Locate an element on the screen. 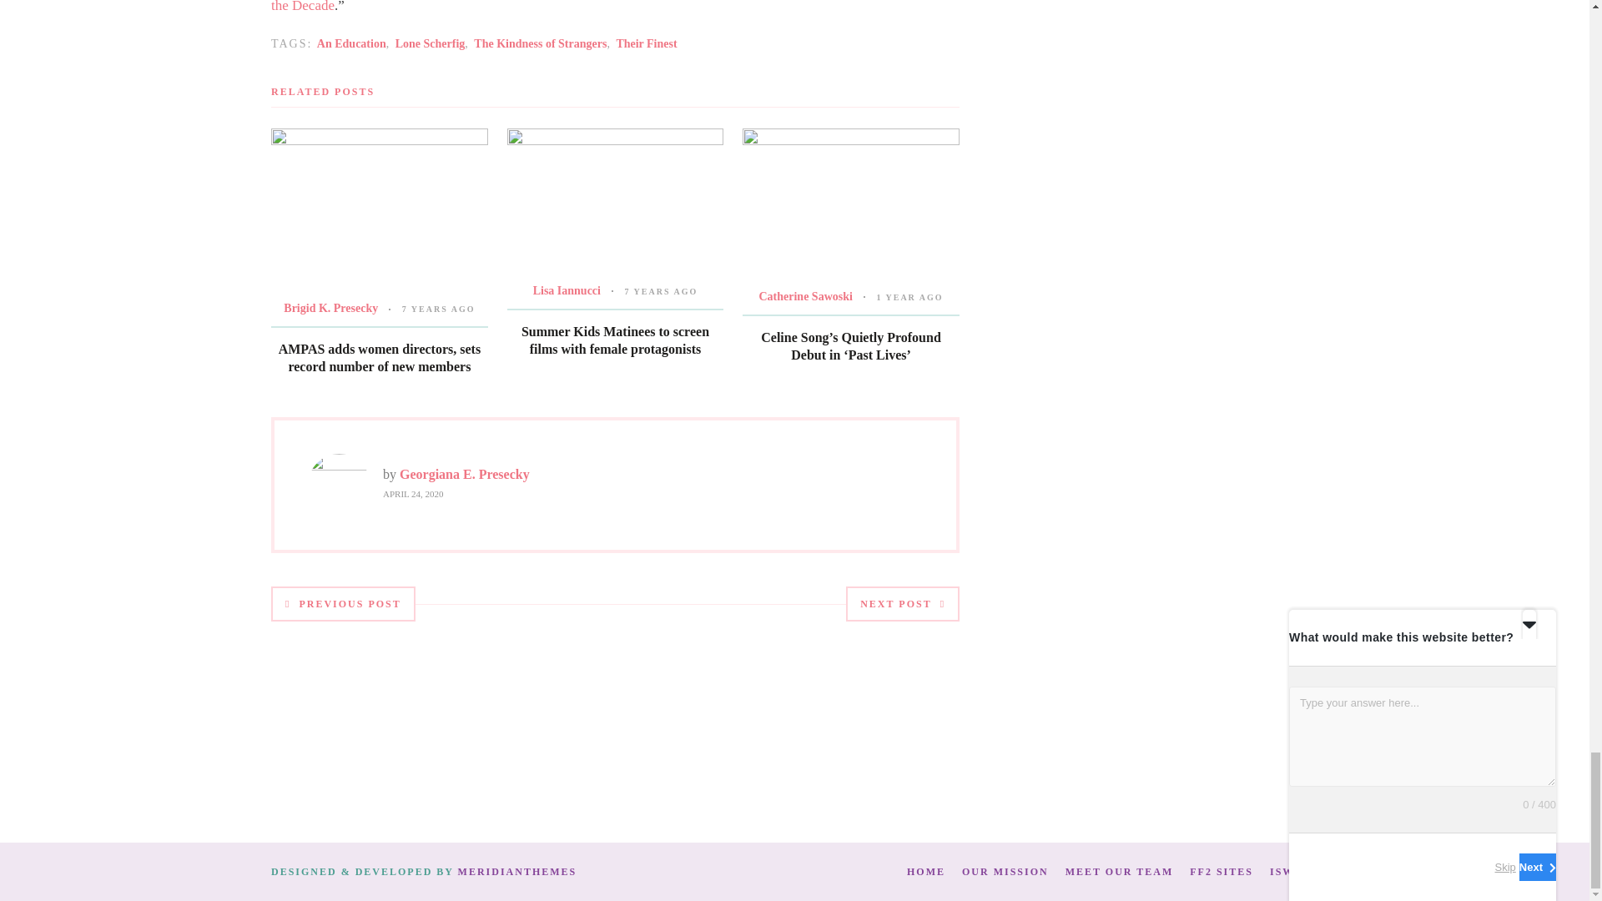 The image size is (1602, 901). Posts by Brigid K. Presecky is located at coordinates (330, 307).